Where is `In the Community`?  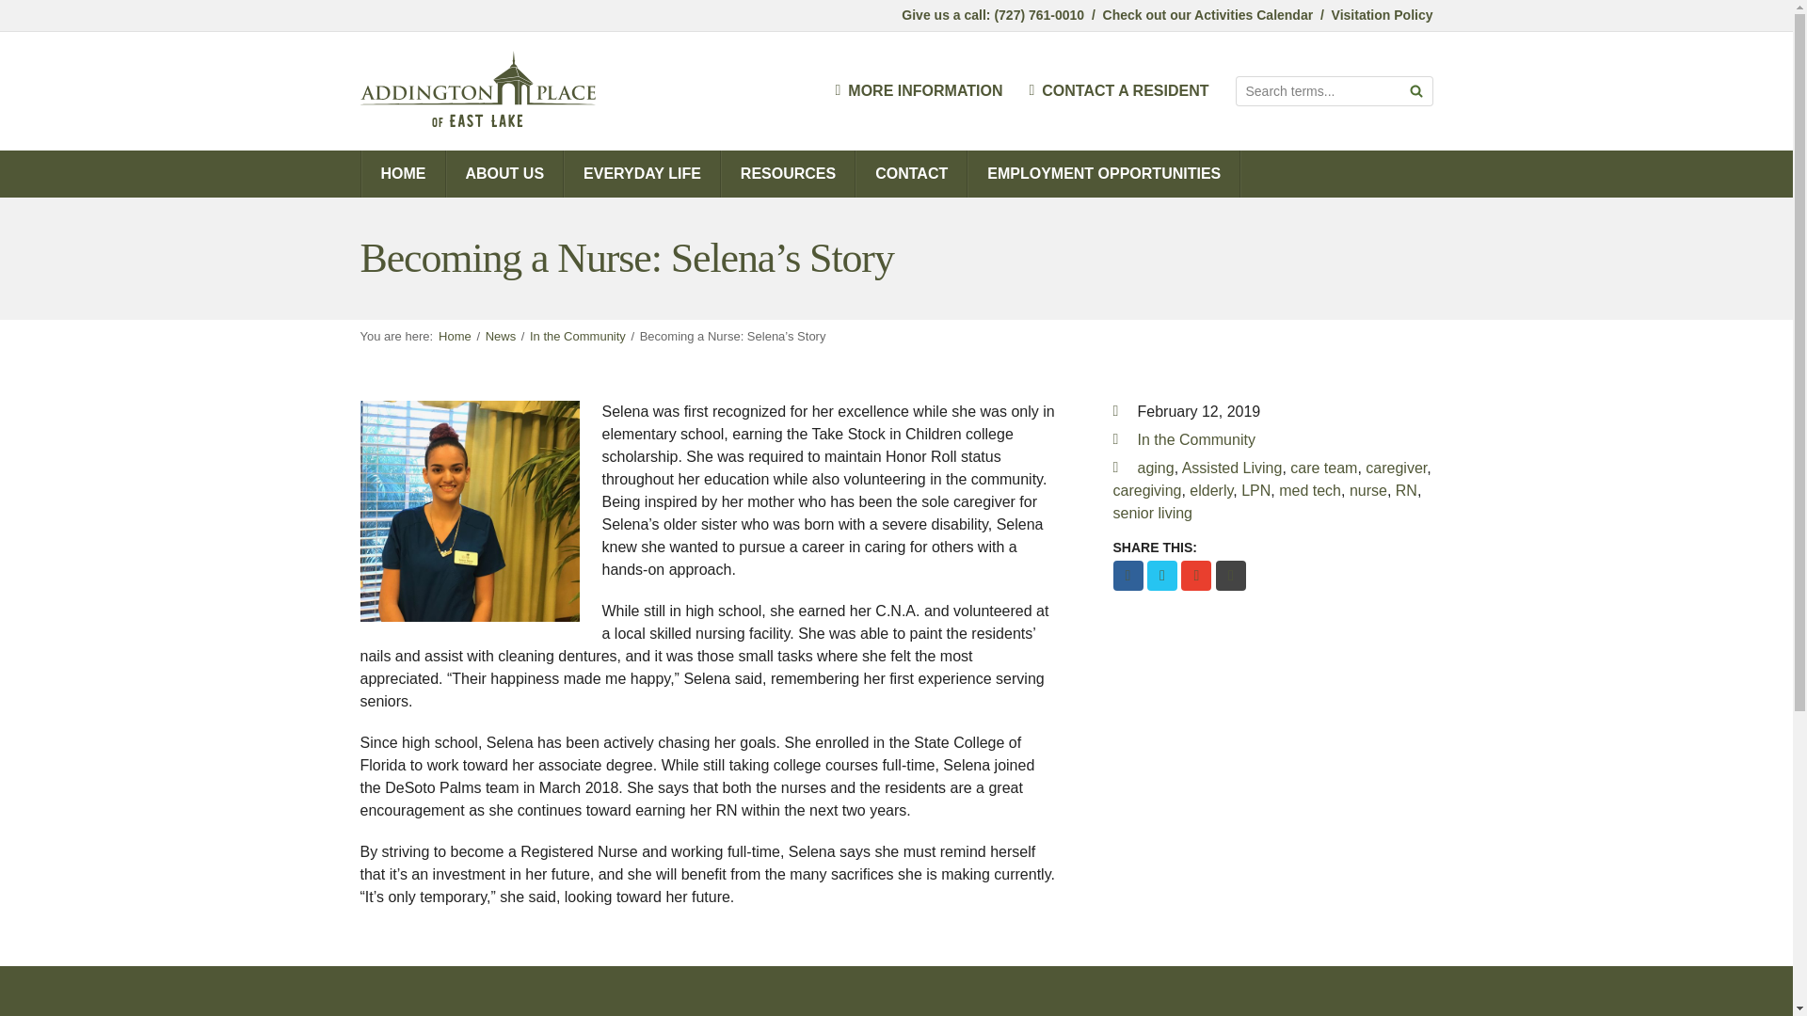 In the Community is located at coordinates (577, 336).